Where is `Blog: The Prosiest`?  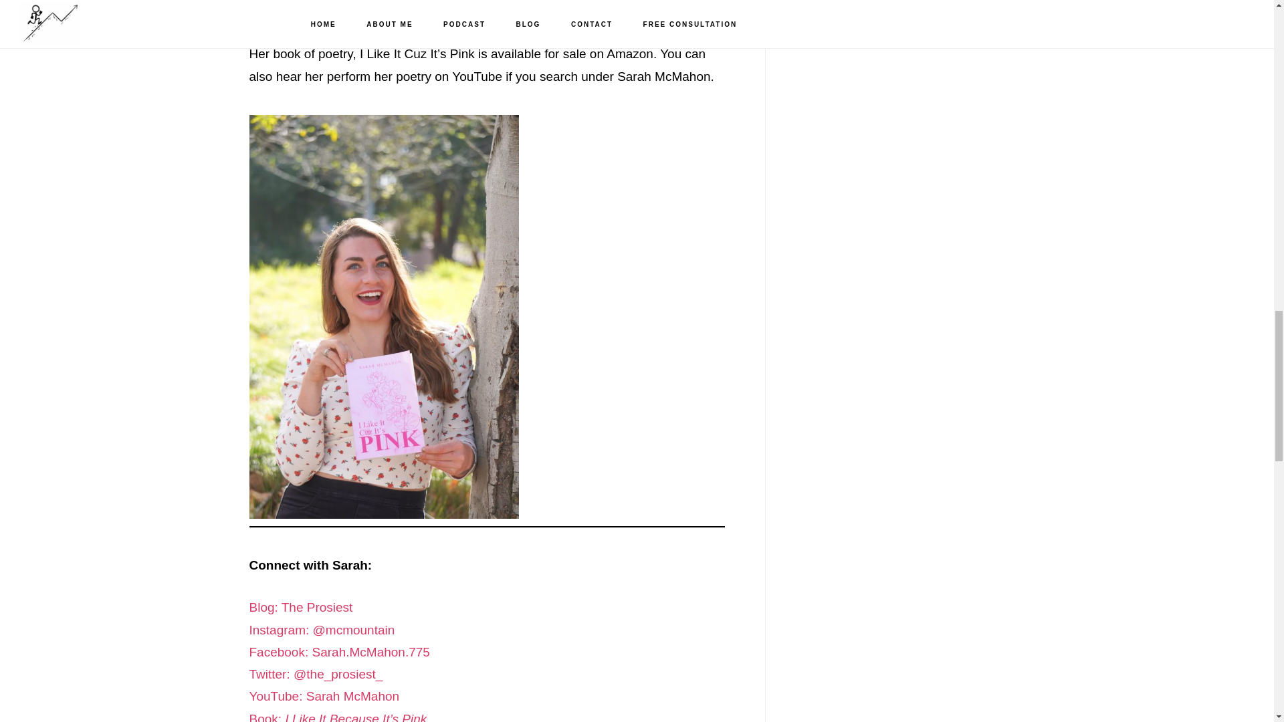
Blog: The Prosiest is located at coordinates (300, 607).